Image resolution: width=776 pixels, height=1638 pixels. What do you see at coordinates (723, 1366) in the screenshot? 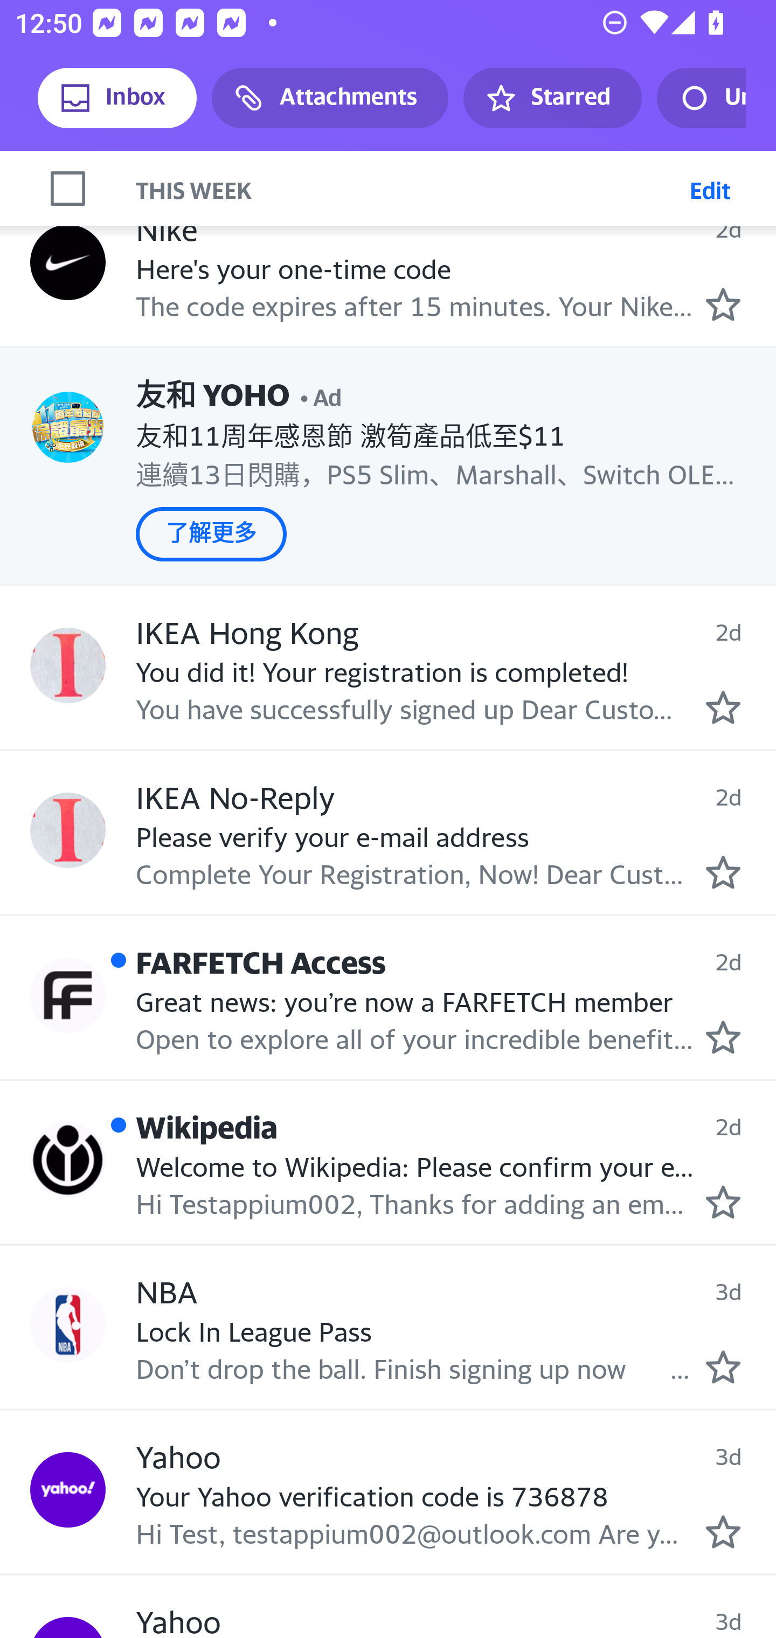
I see `Mark as starred.` at bounding box center [723, 1366].